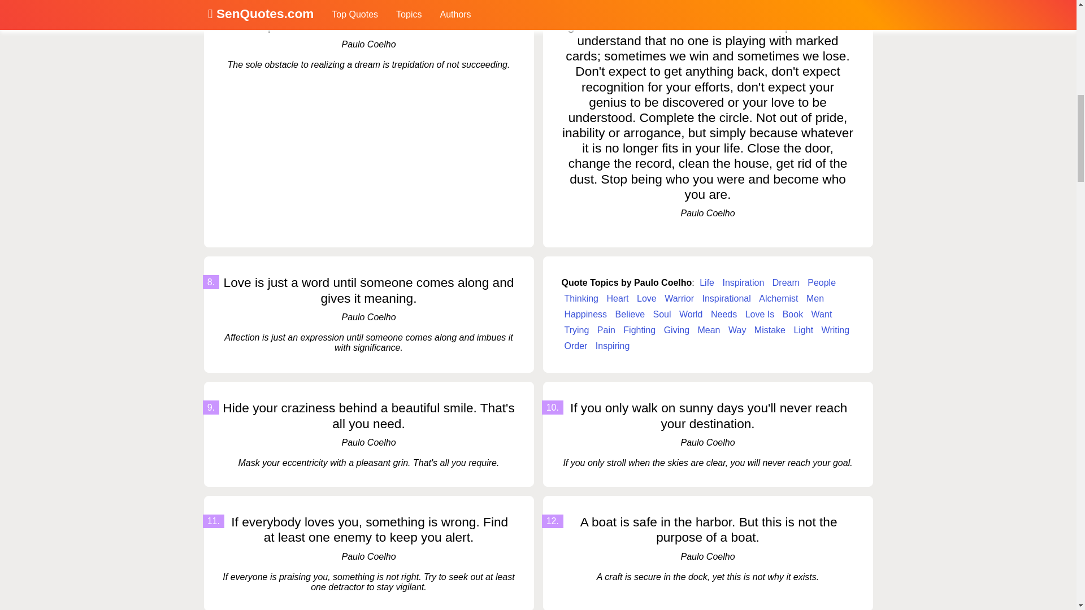 This screenshot has width=1085, height=610. Describe the element at coordinates (691, 315) in the screenshot. I see `World` at that location.